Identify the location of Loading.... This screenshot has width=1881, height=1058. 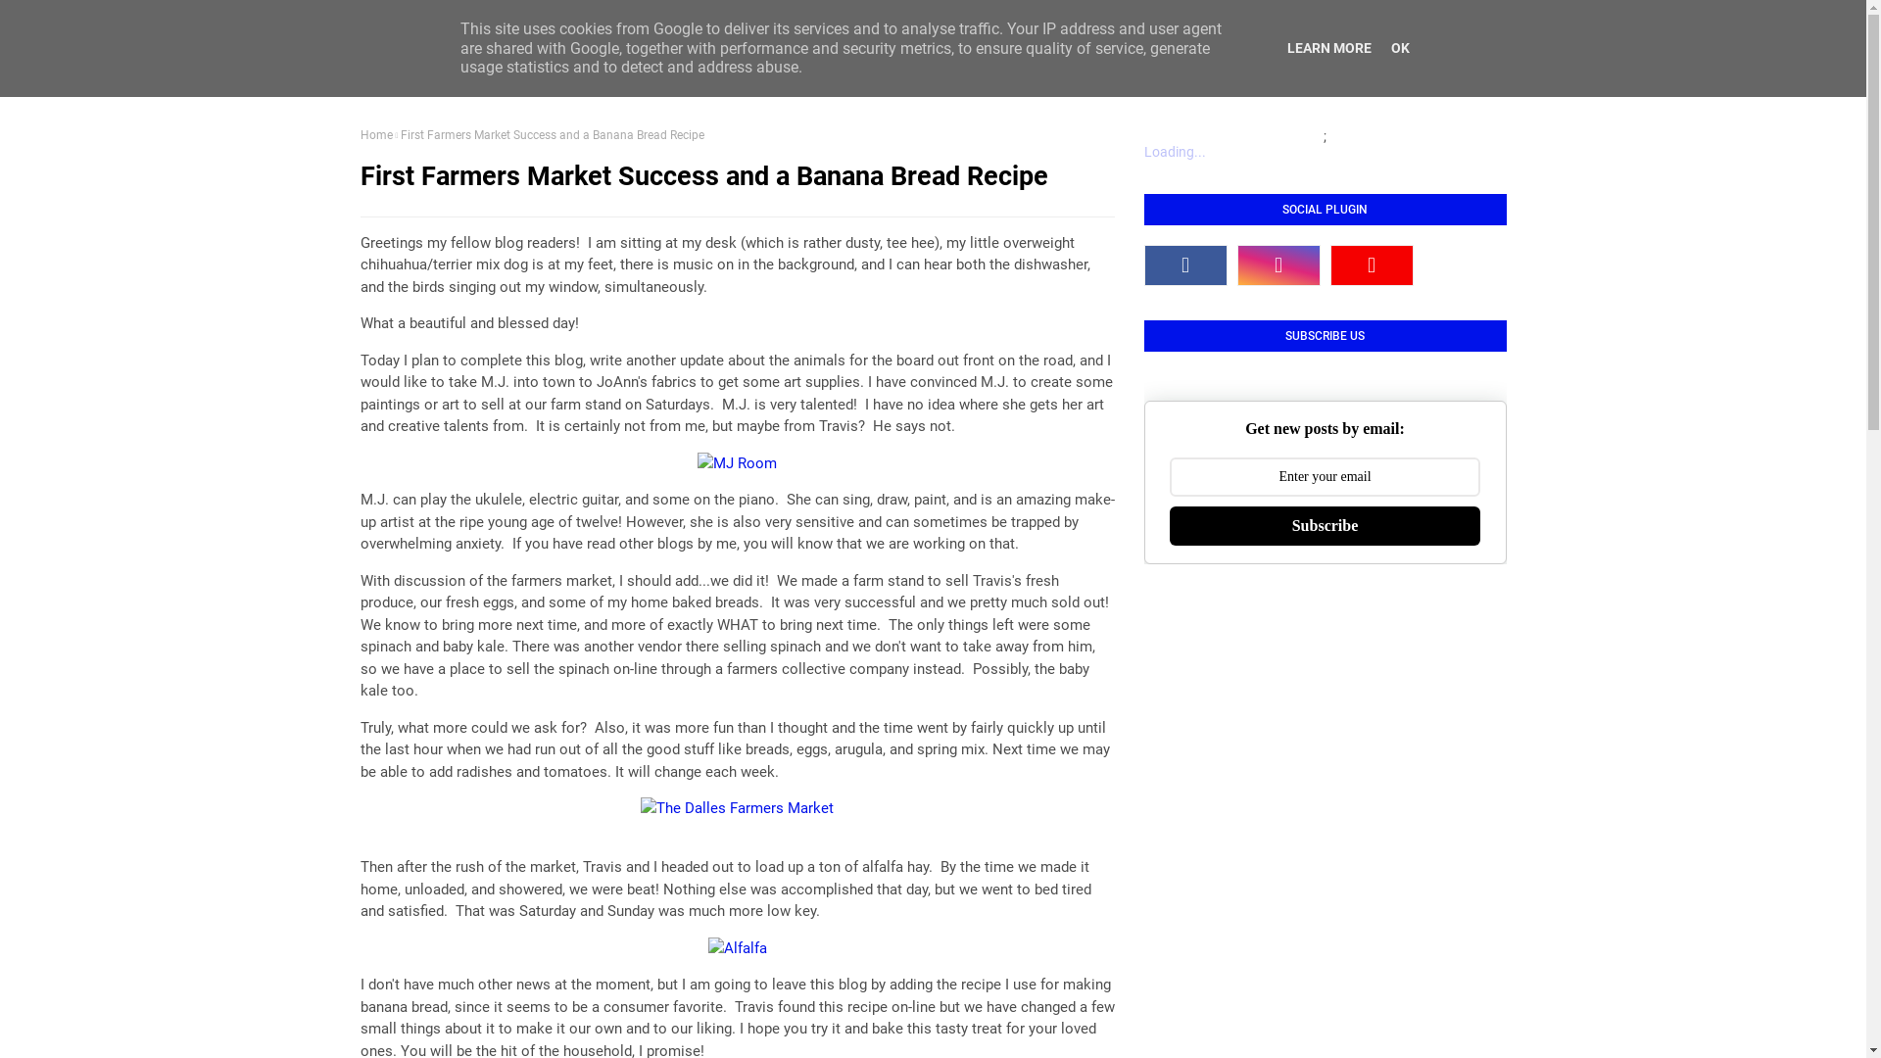
(1176, 152).